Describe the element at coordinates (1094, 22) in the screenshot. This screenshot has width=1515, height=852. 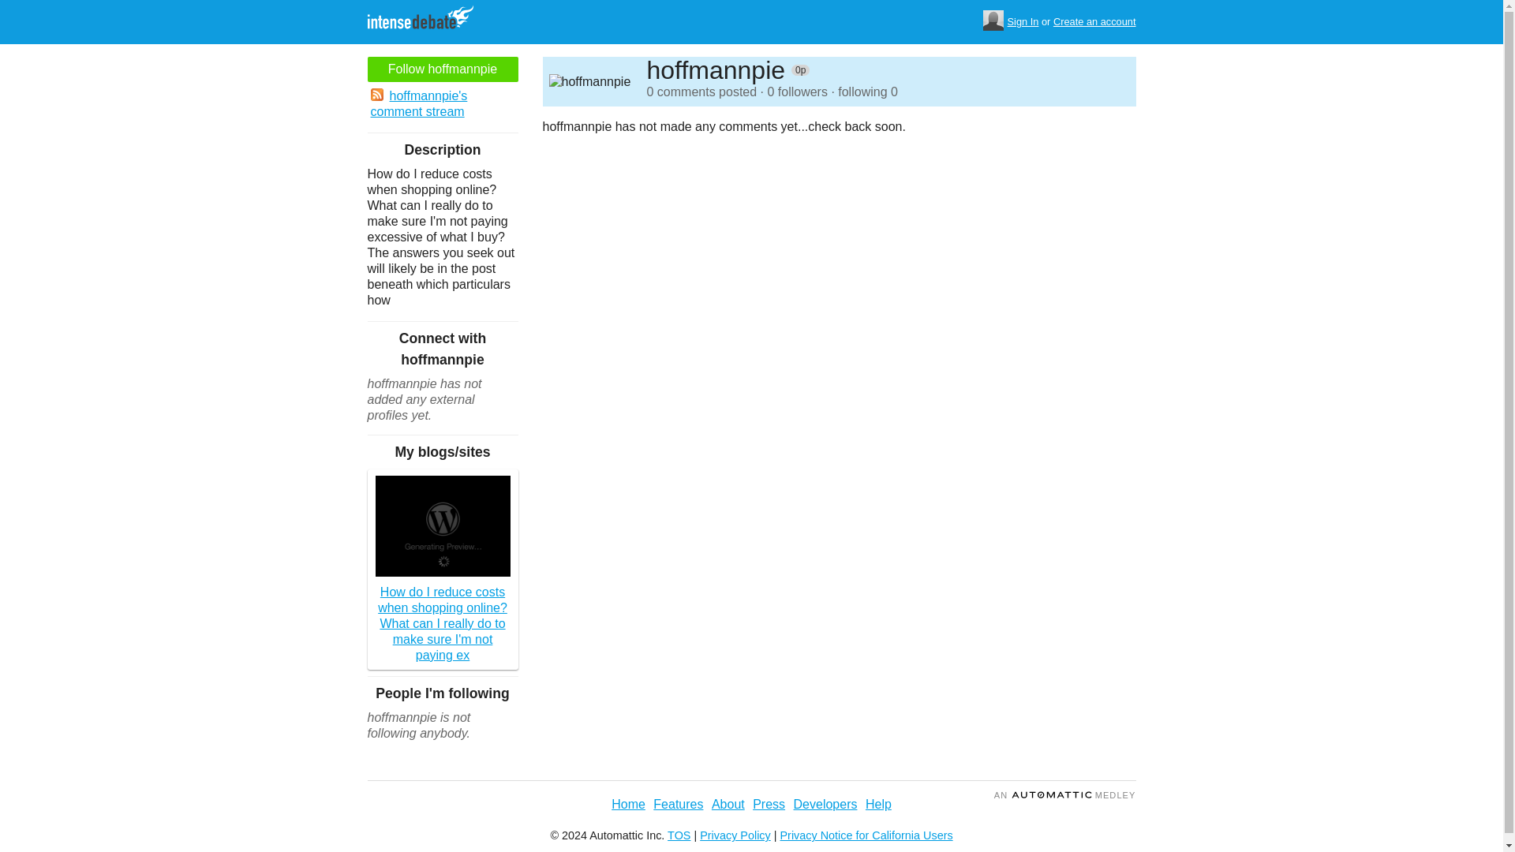
I see `Create an account` at that location.